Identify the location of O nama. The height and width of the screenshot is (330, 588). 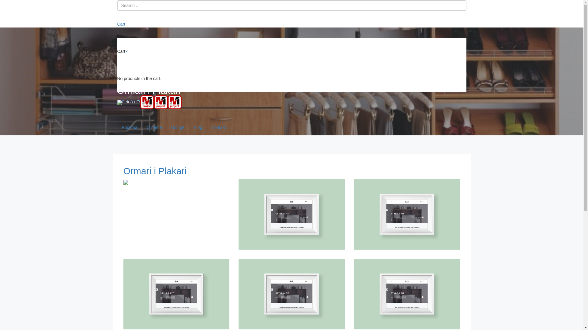
(154, 127).